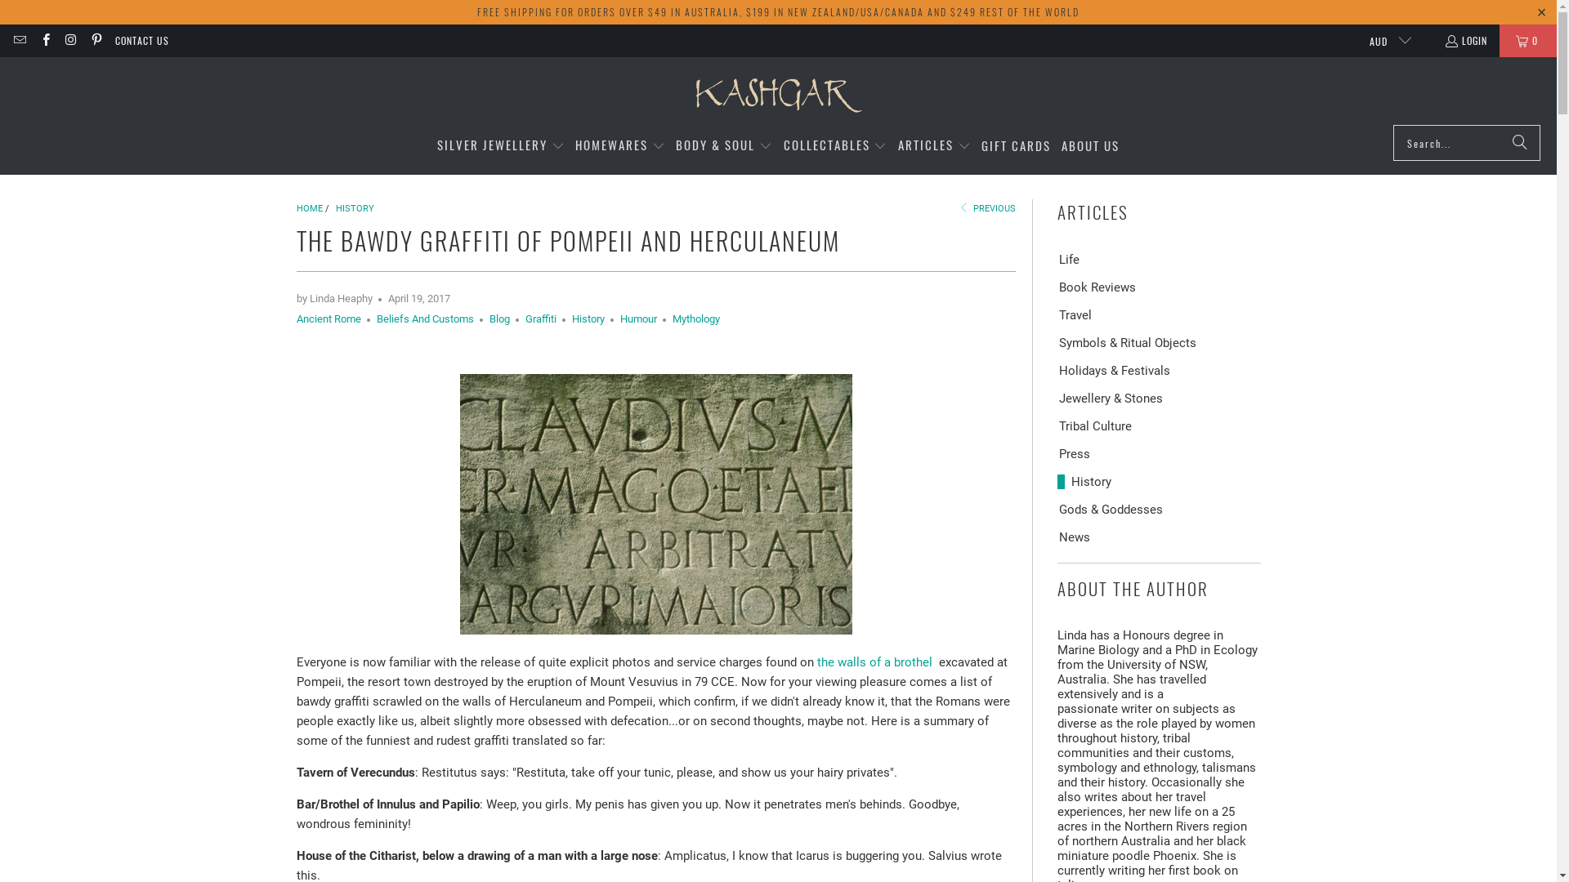 This screenshot has height=882, width=1569. What do you see at coordinates (96, 41) in the screenshot?
I see `Kashgar on Pinterest` at bounding box center [96, 41].